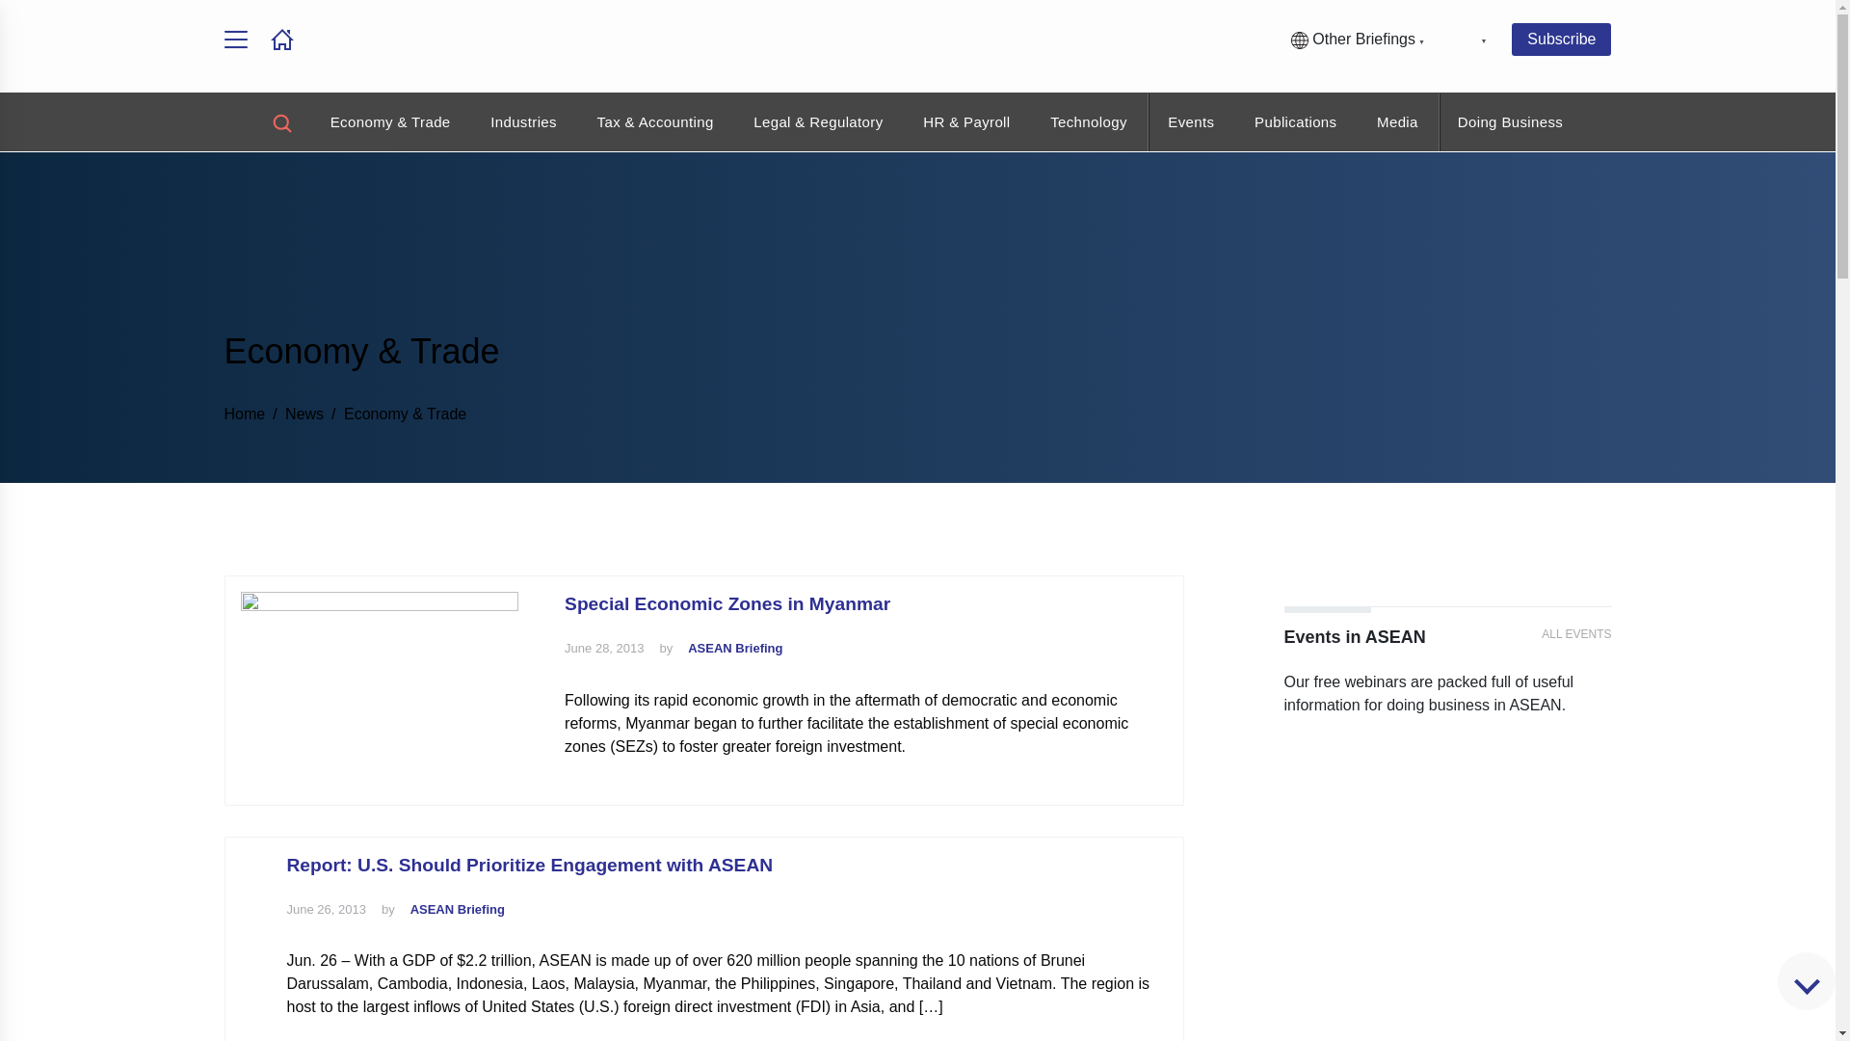 The width and height of the screenshot is (1850, 1041). I want to click on Industries, so click(522, 121).